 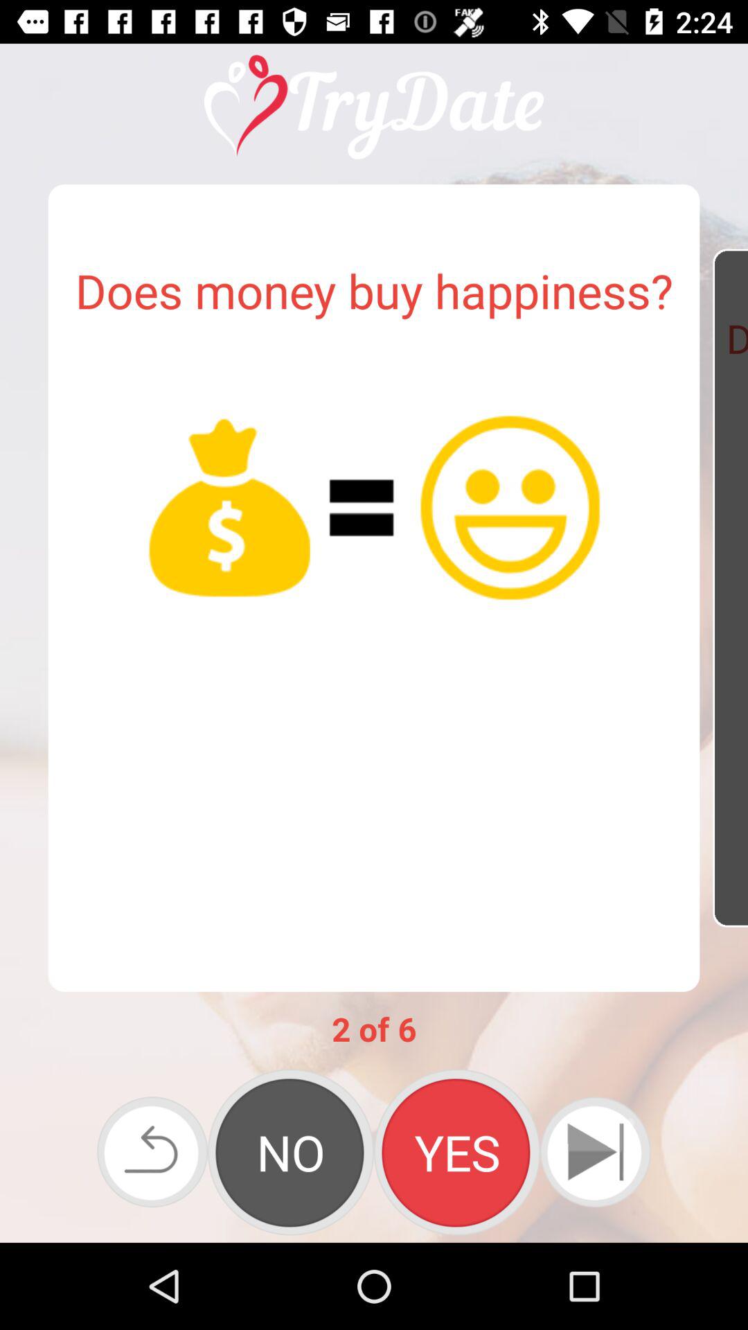 I want to click on previous page, so click(x=152, y=1152).